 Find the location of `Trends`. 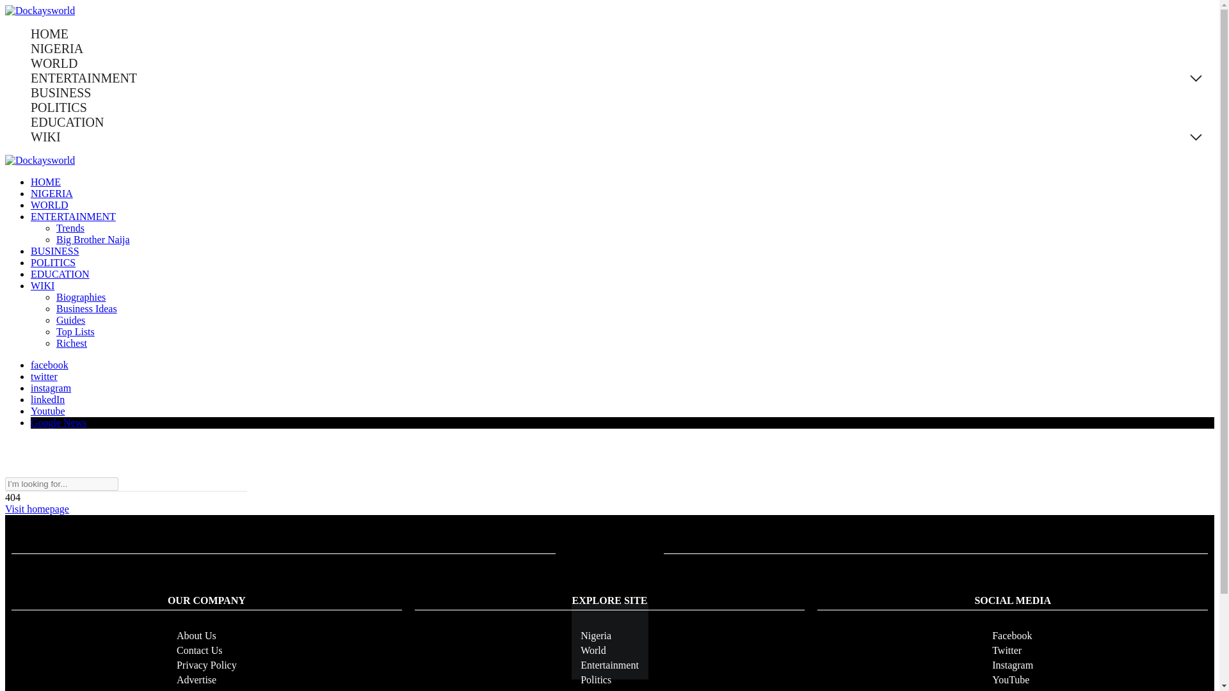

Trends is located at coordinates (70, 228).